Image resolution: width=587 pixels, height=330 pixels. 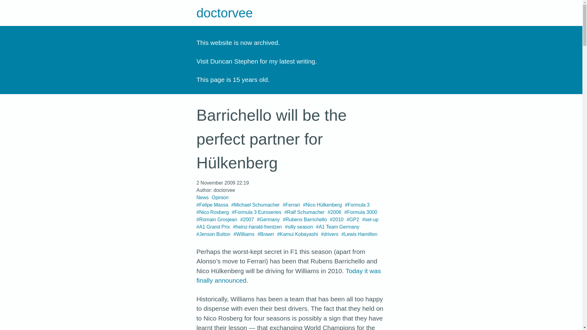 I want to click on GP2, so click(x=353, y=219).